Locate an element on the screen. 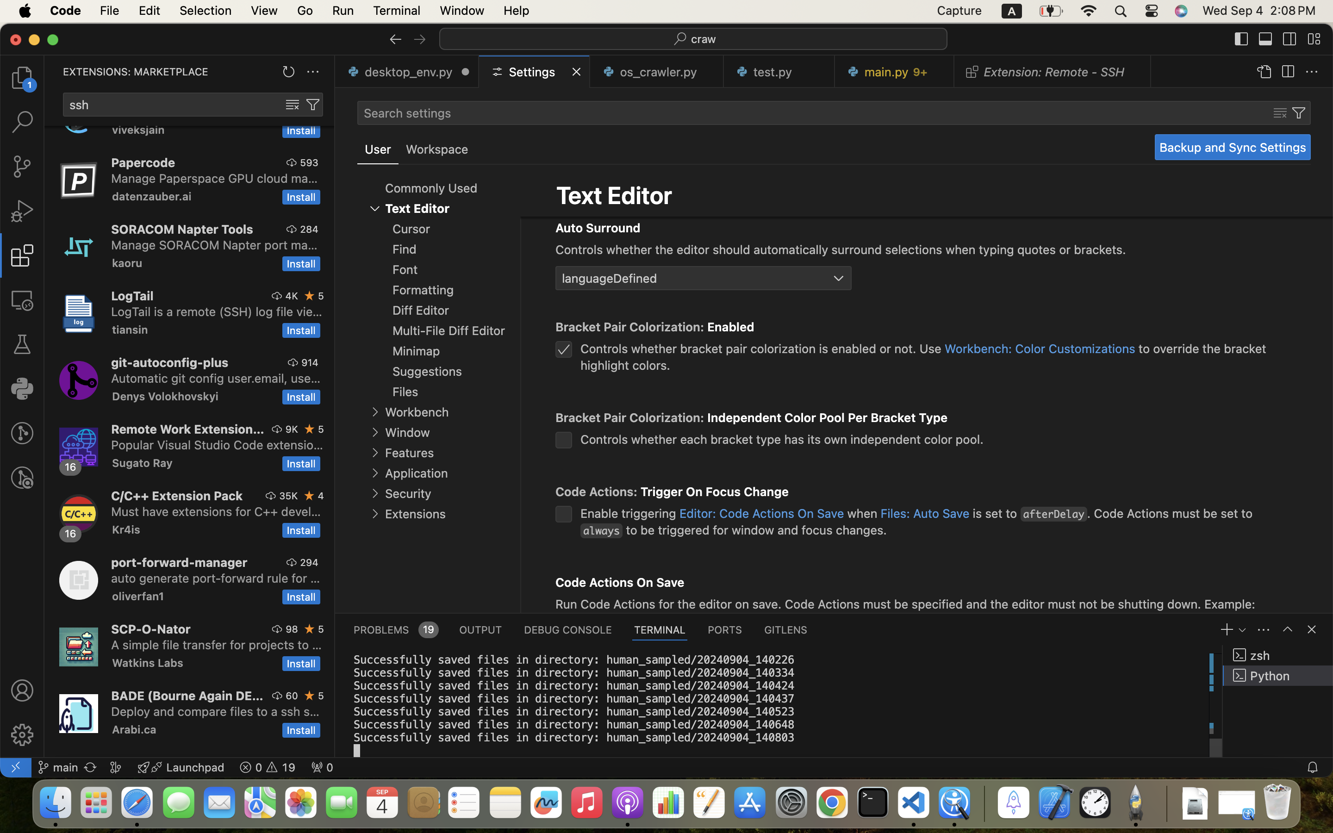   is located at coordinates (1264, 72).